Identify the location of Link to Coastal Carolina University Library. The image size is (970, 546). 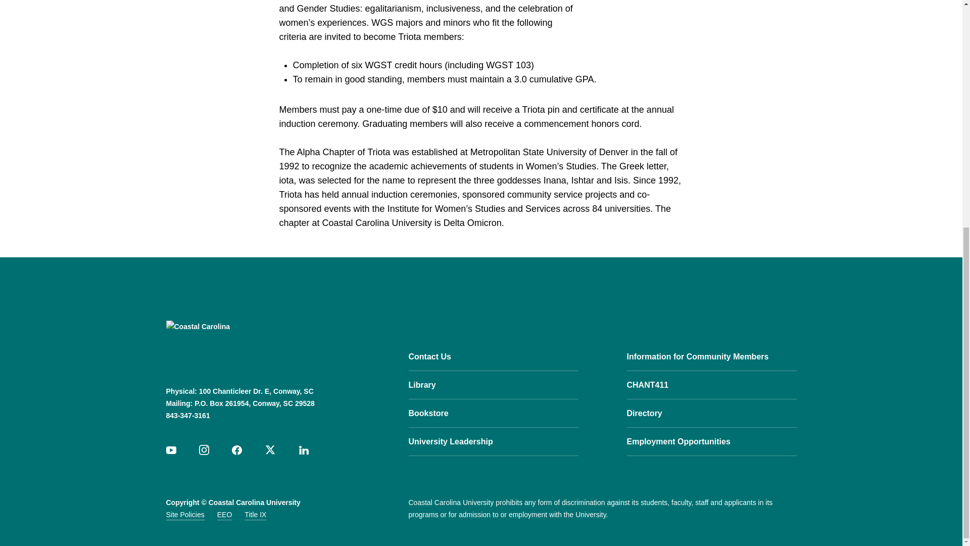
(493, 385).